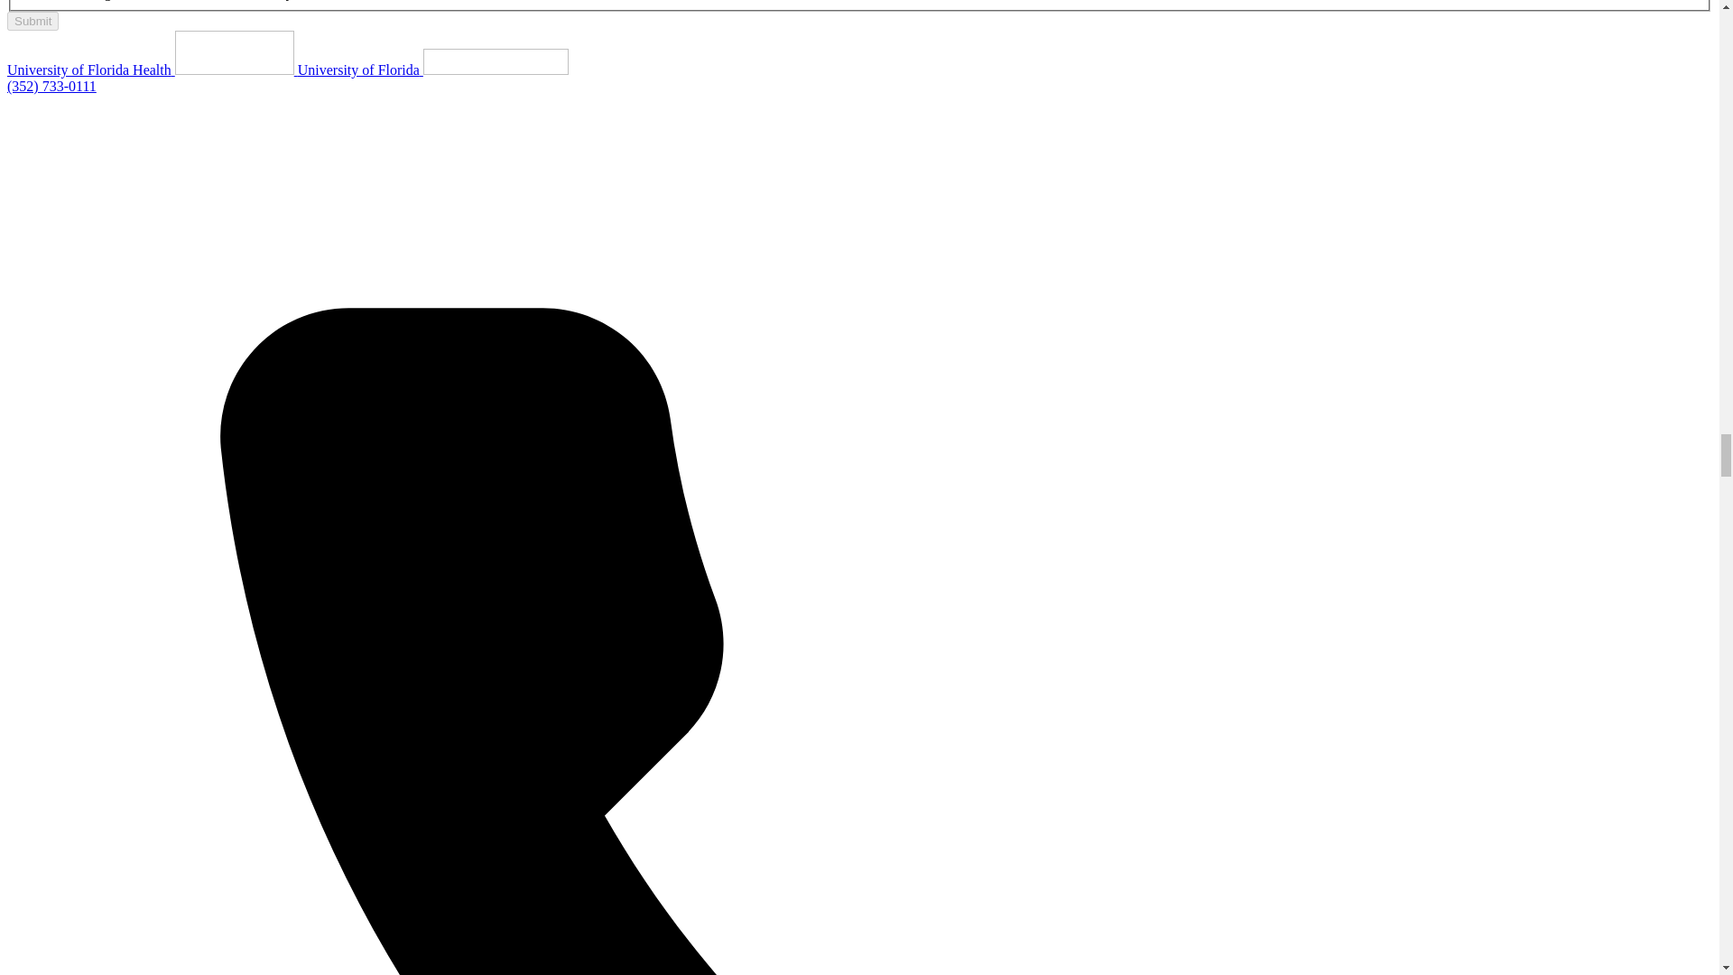  What do you see at coordinates (152, 70) in the screenshot?
I see `University of Florida Health` at bounding box center [152, 70].